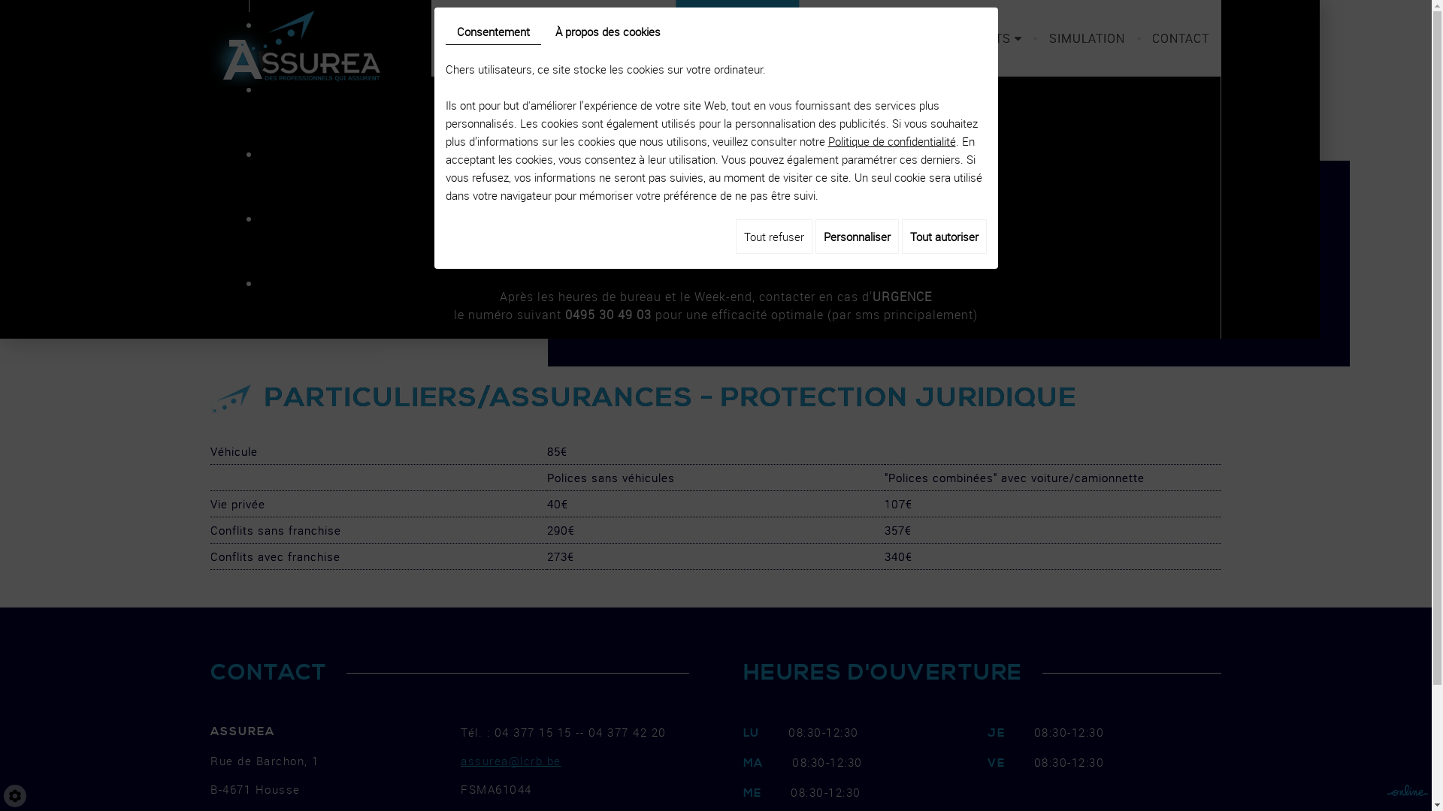 The image size is (1443, 811). Describe the element at coordinates (1181, 38) in the screenshot. I see `CONTACT` at that location.